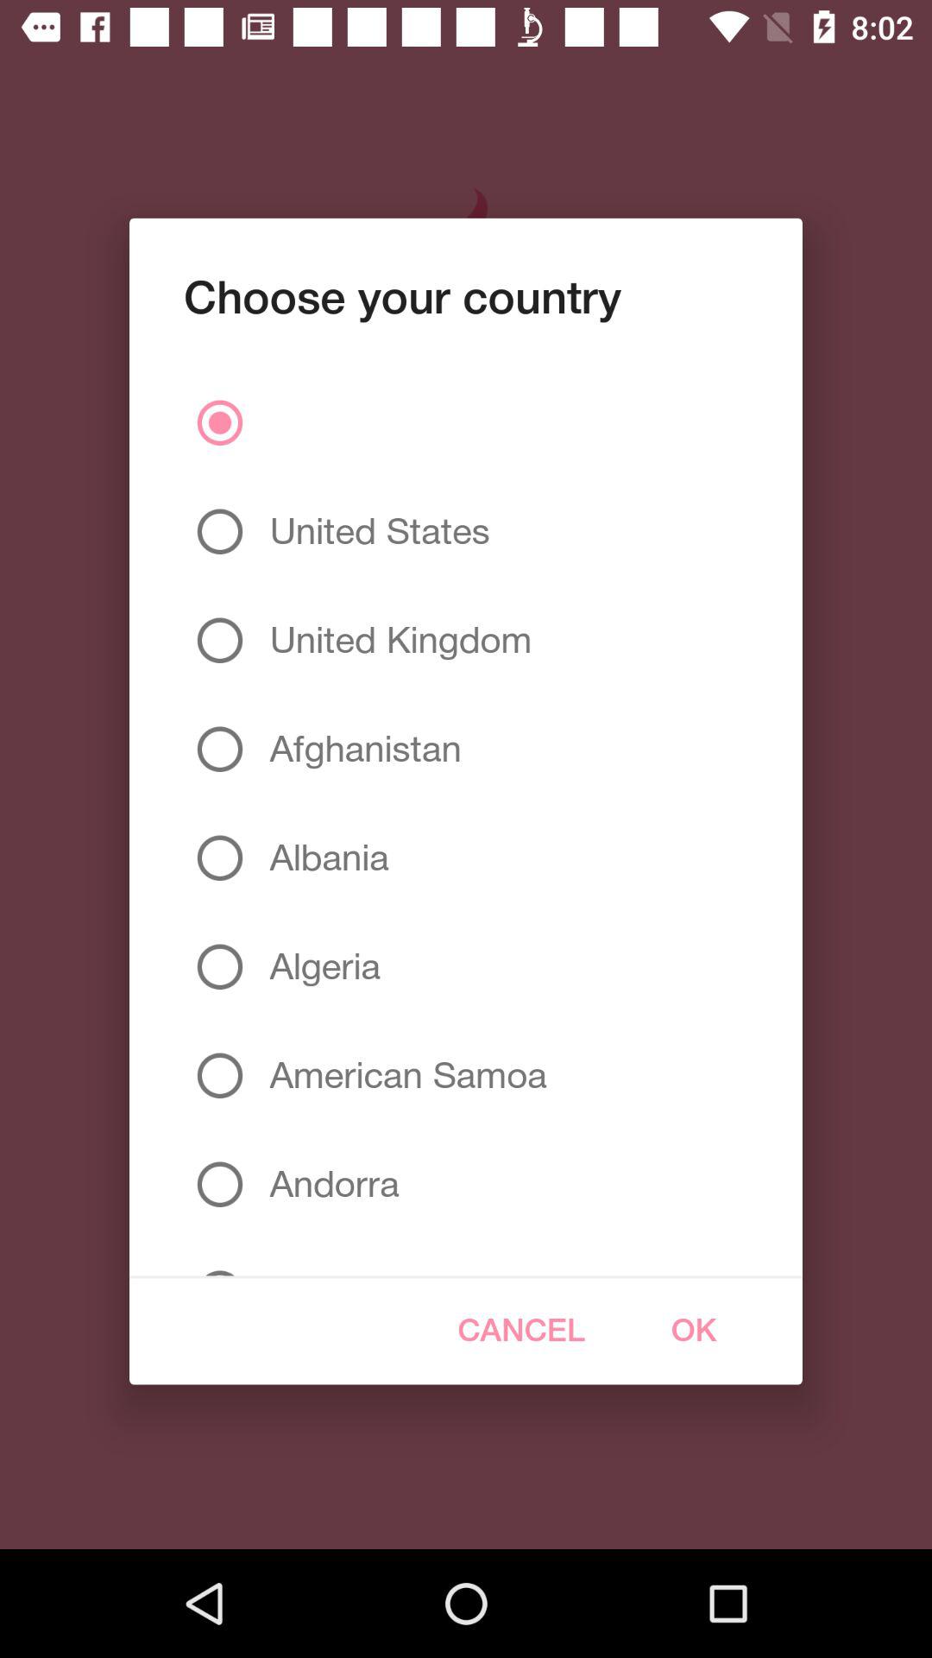 This screenshot has width=932, height=1658. What do you see at coordinates (319, 1257) in the screenshot?
I see `tap angola` at bounding box center [319, 1257].